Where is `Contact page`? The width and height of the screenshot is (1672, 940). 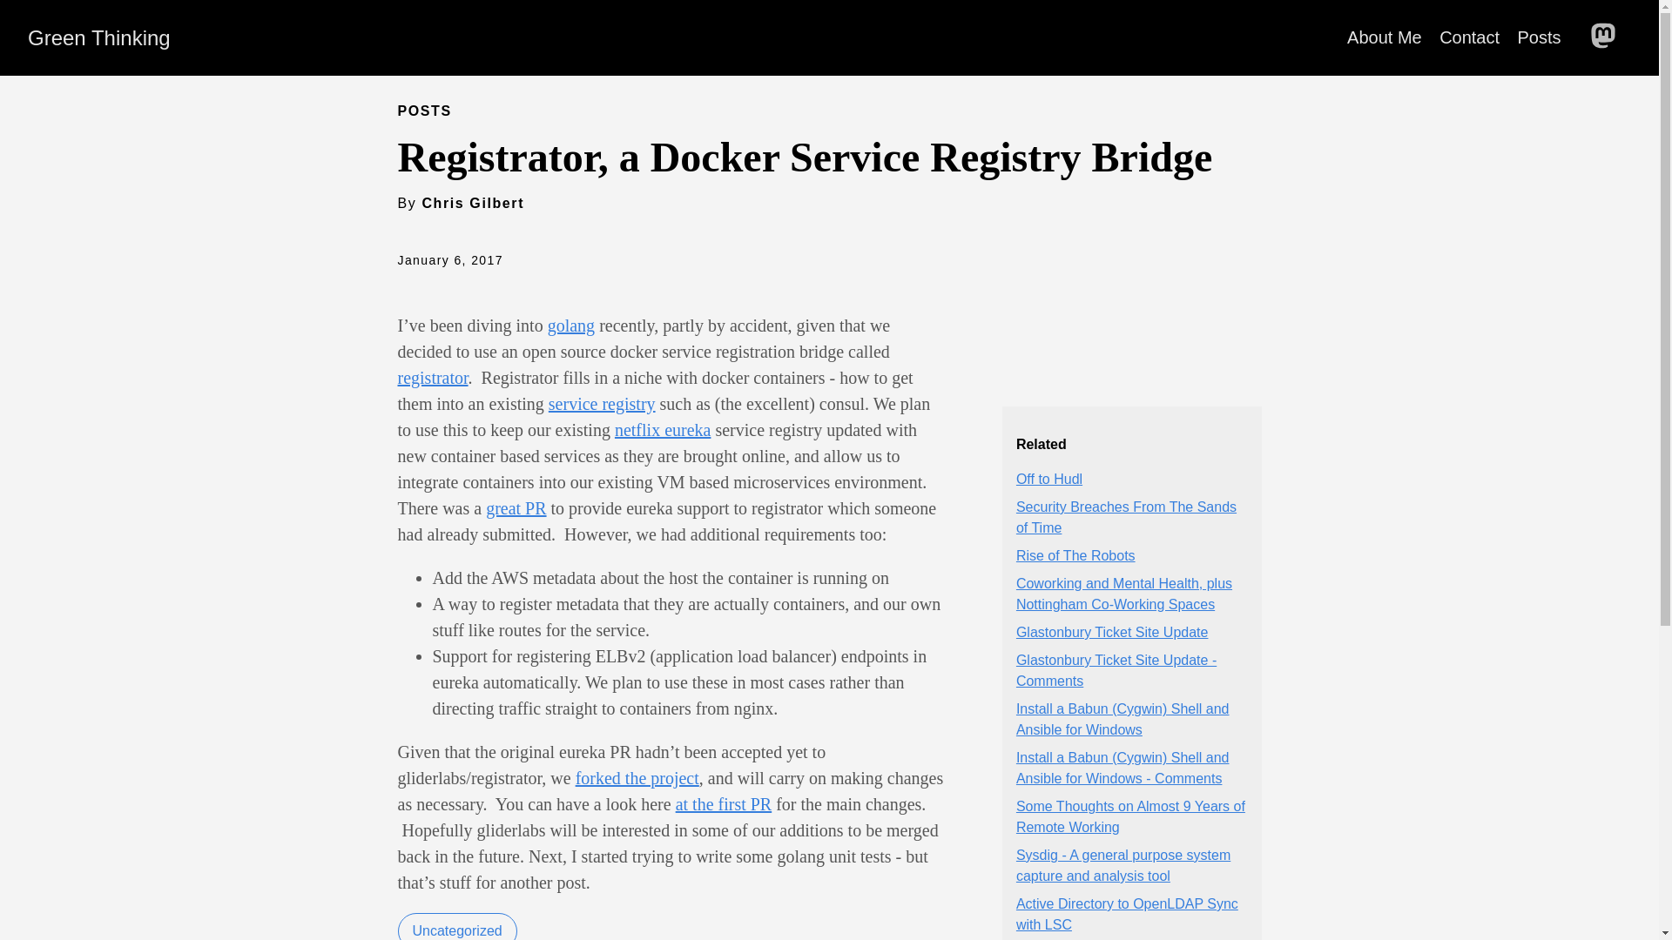 Contact page is located at coordinates (1470, 37).